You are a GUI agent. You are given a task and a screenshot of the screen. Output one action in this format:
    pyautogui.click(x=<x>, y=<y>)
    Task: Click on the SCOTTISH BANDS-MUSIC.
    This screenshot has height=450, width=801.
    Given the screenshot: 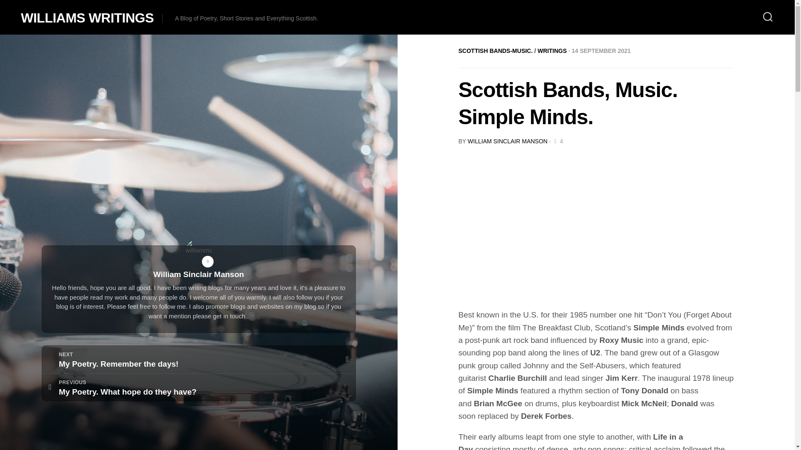 What is the action you would take?
    pyautogui.click(x=199, y=387)
    